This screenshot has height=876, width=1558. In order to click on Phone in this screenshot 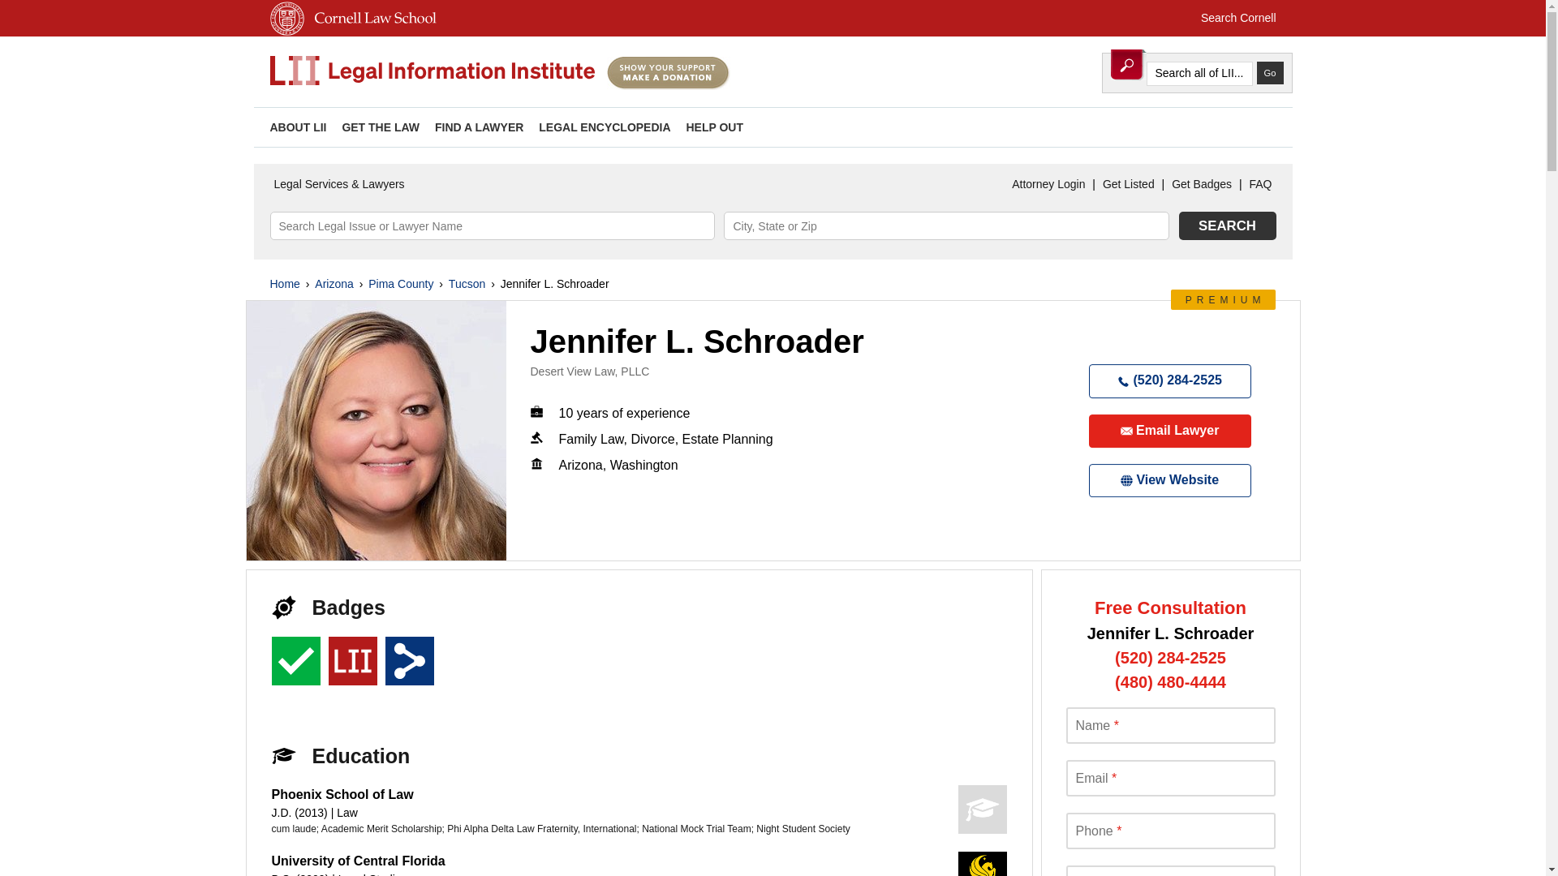, I will do `click(1170, 831)`.